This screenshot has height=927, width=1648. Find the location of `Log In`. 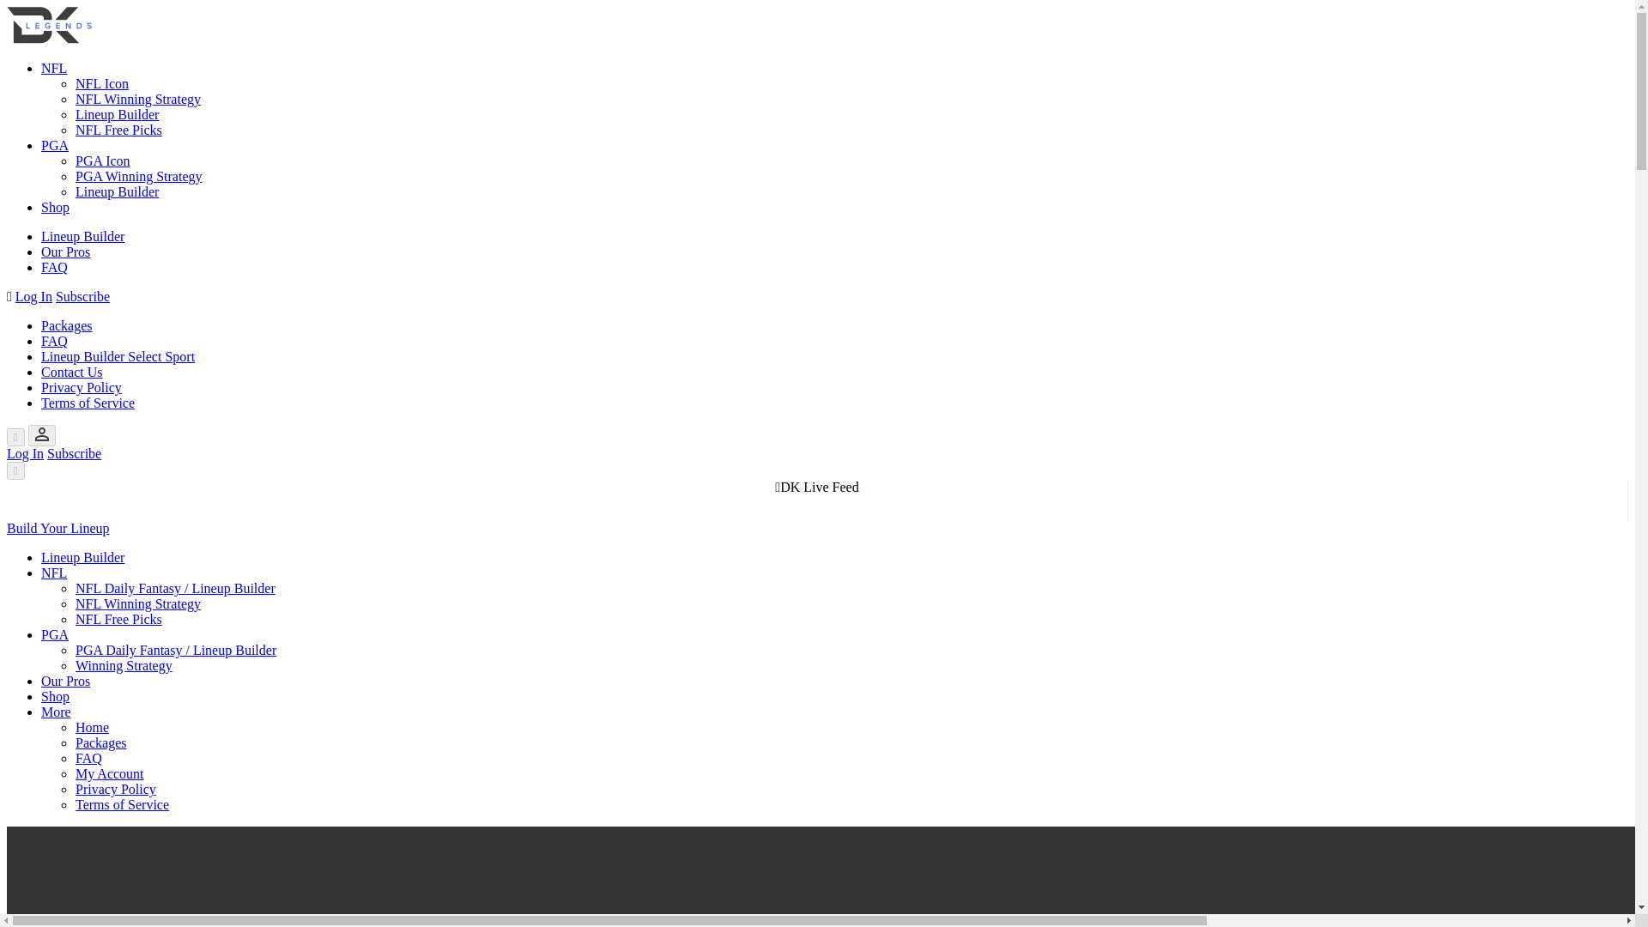

Log In is located at coordinates (33, 296).